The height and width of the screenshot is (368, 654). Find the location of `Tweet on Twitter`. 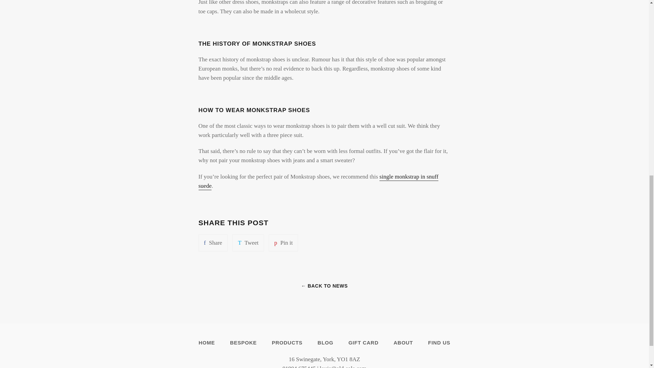

Tweet on Twitter is located at coordinates (206, 342).